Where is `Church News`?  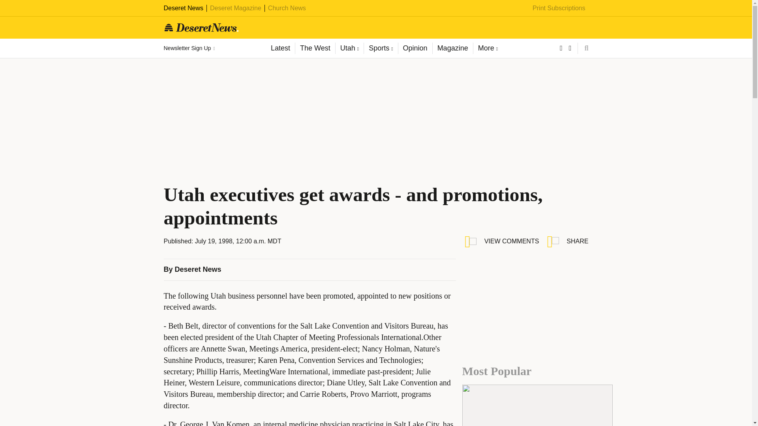 Church News is located at coordinates (287, 8).